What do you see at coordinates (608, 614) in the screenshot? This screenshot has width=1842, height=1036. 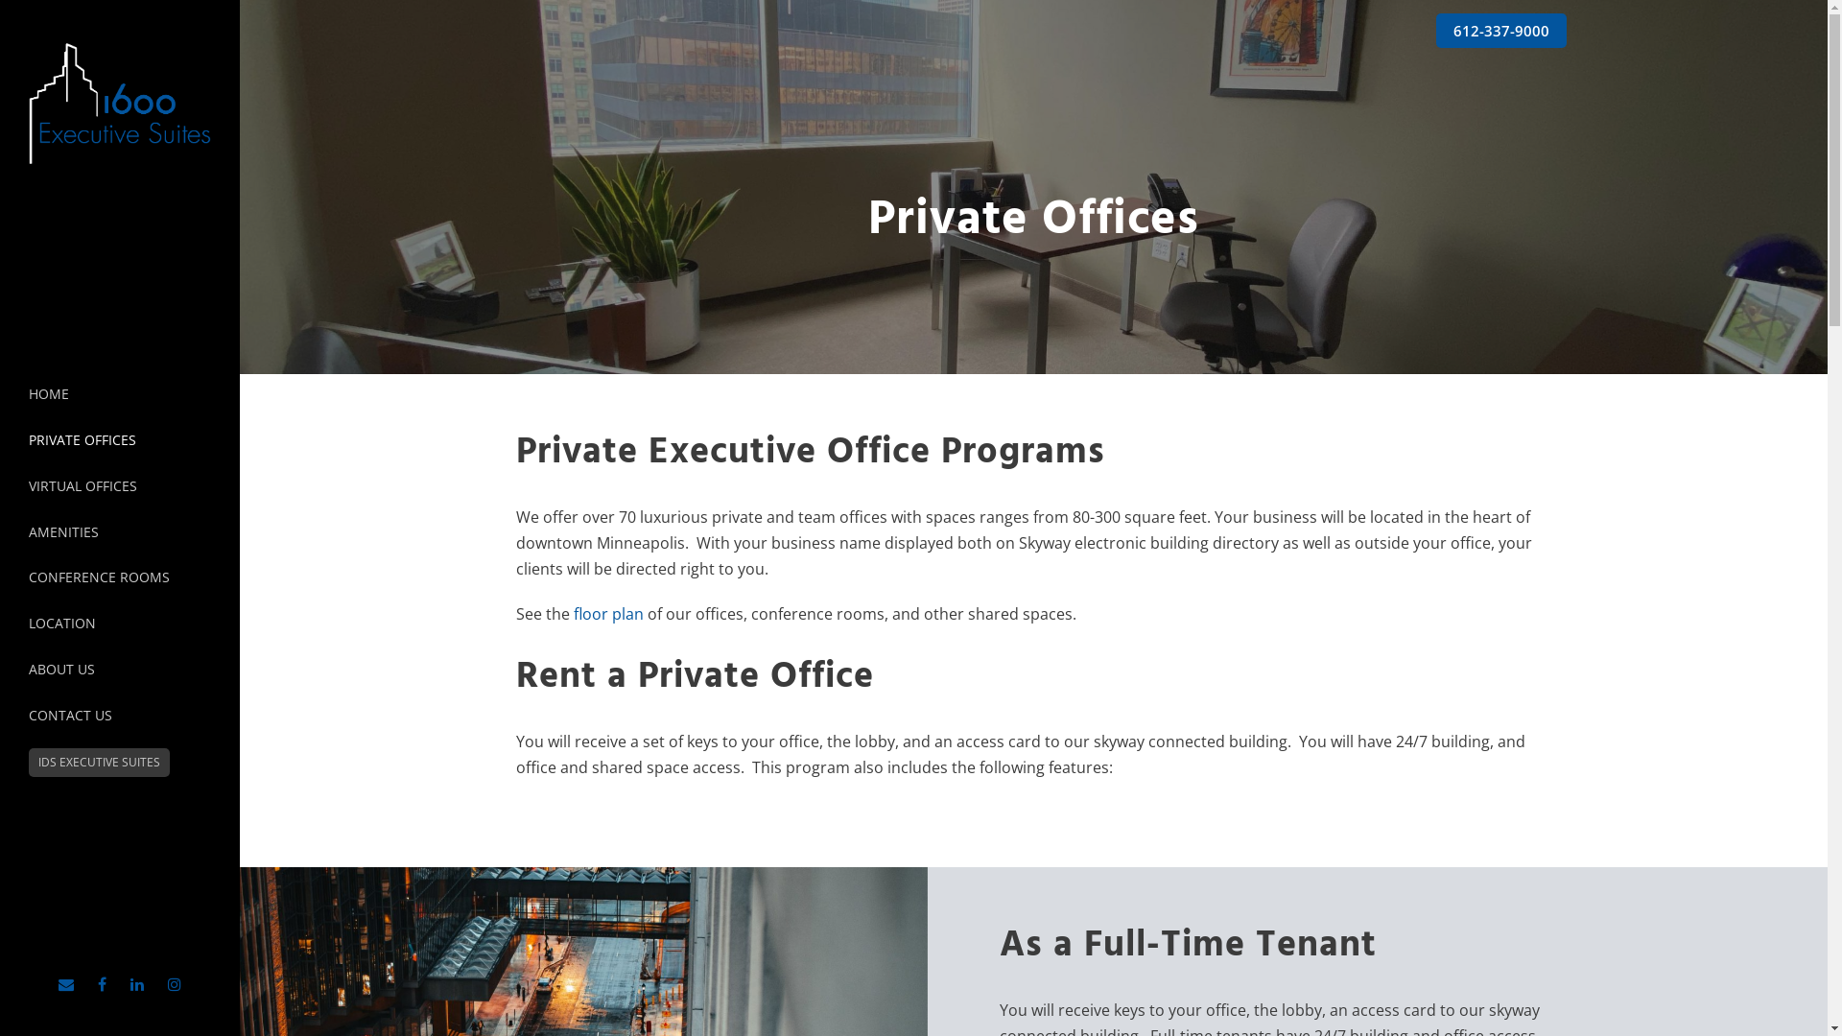 I see `floor plan` at bounding box center [608, 614].